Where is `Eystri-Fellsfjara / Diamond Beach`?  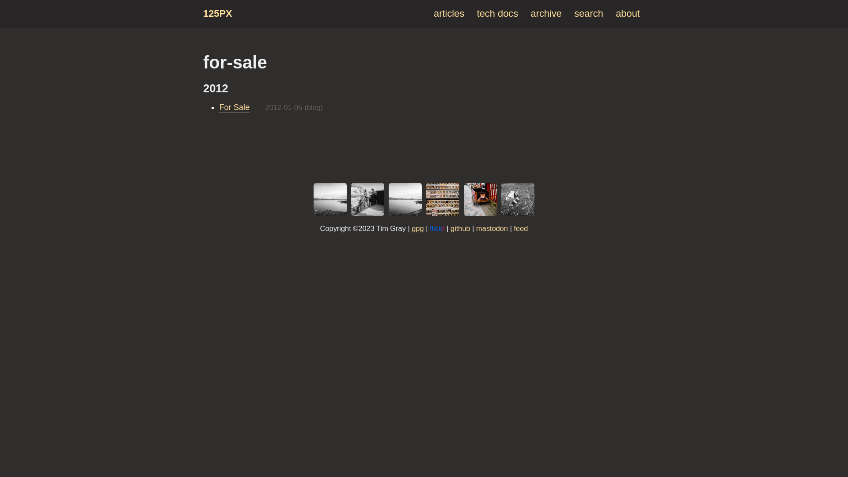
Eystri-Fellsfjara / Diamond Beach is located at coordinates (518, 200).